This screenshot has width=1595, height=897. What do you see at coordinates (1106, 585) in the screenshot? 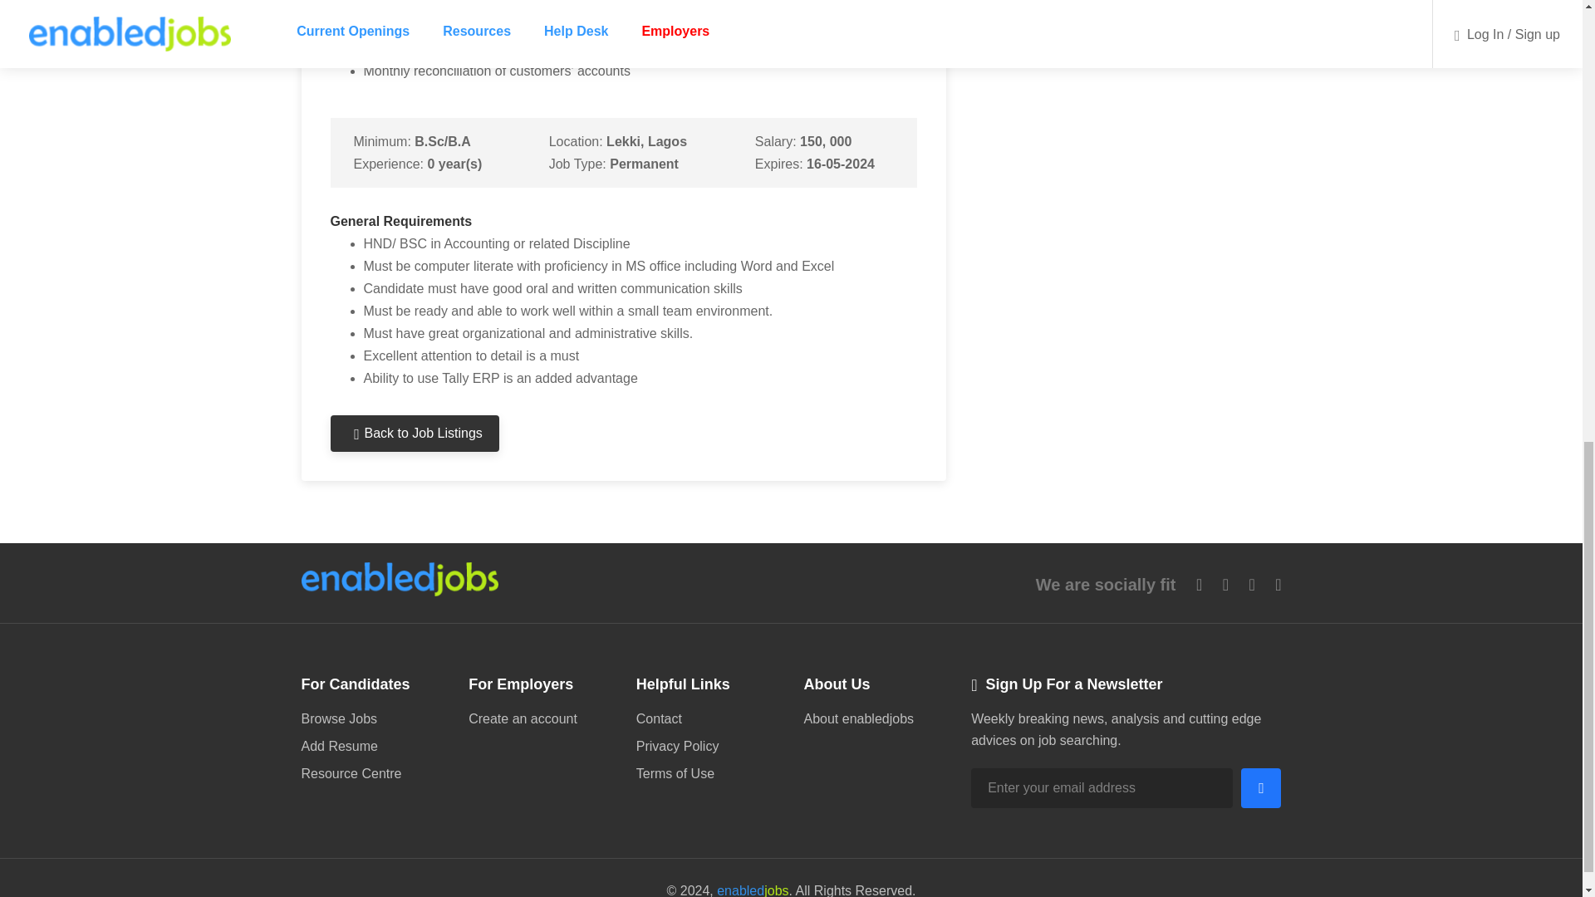
I see `We are socially fit` at bounding box center [1106, 585].